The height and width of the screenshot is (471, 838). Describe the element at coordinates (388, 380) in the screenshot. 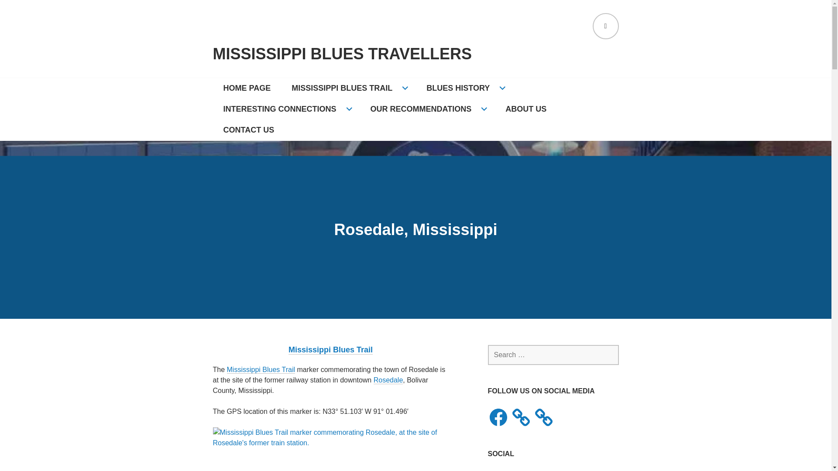

I see `Rosedale` at that location.